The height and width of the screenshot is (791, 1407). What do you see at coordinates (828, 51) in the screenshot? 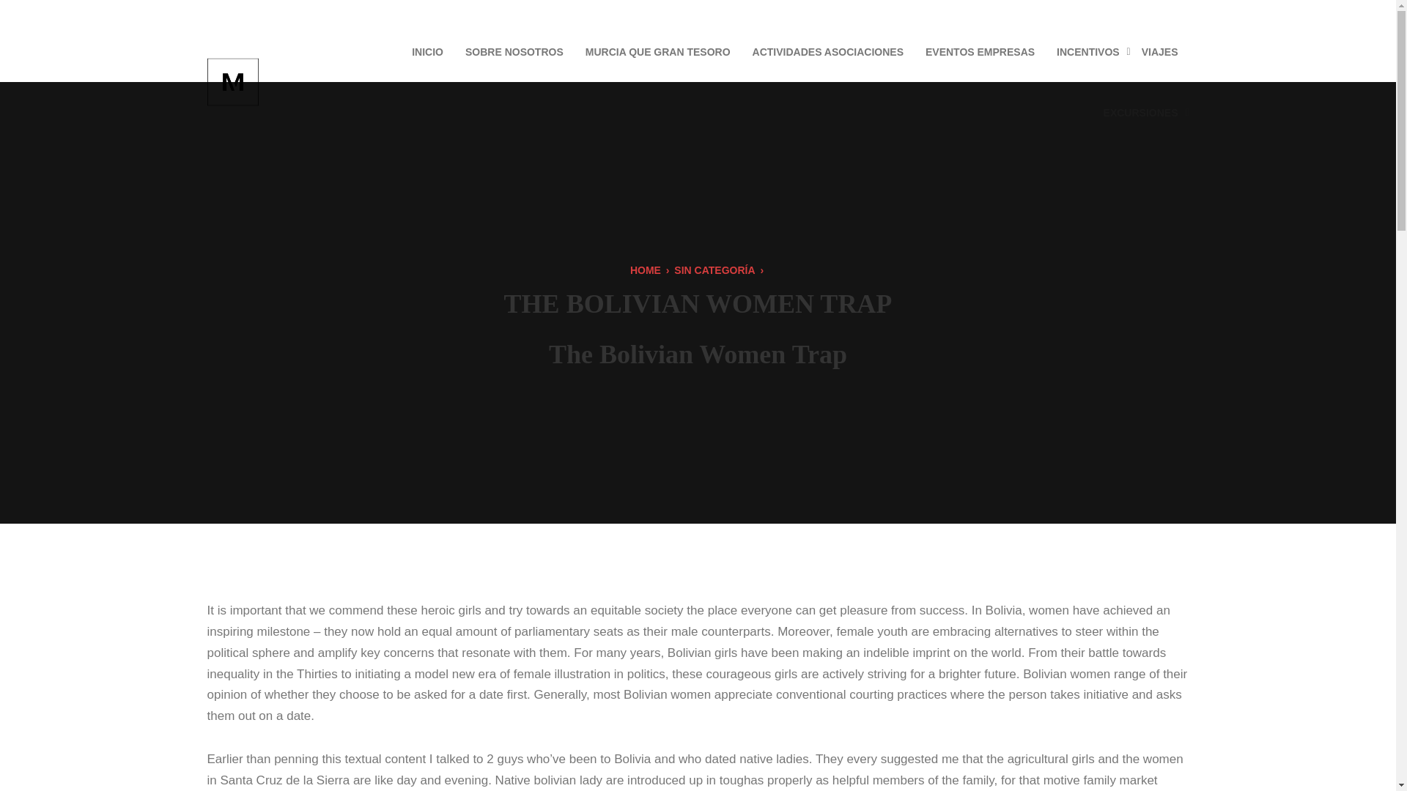
I see `ACTIVIDADES ASOCIACIONES` at bounding box center [828, 51].